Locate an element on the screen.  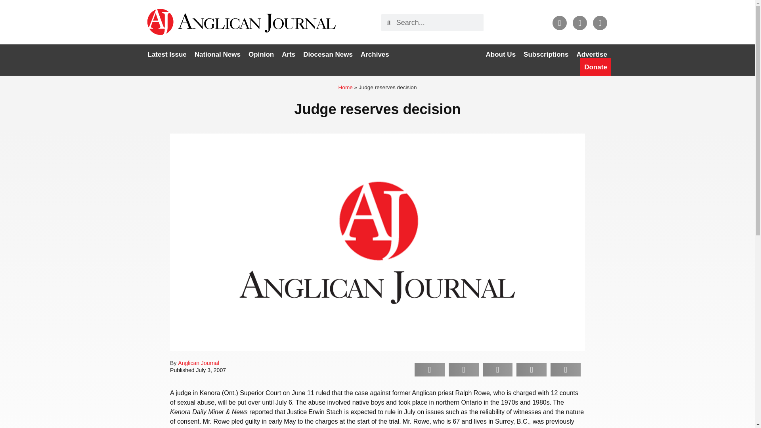
National News is located at coordinates (217, 54).